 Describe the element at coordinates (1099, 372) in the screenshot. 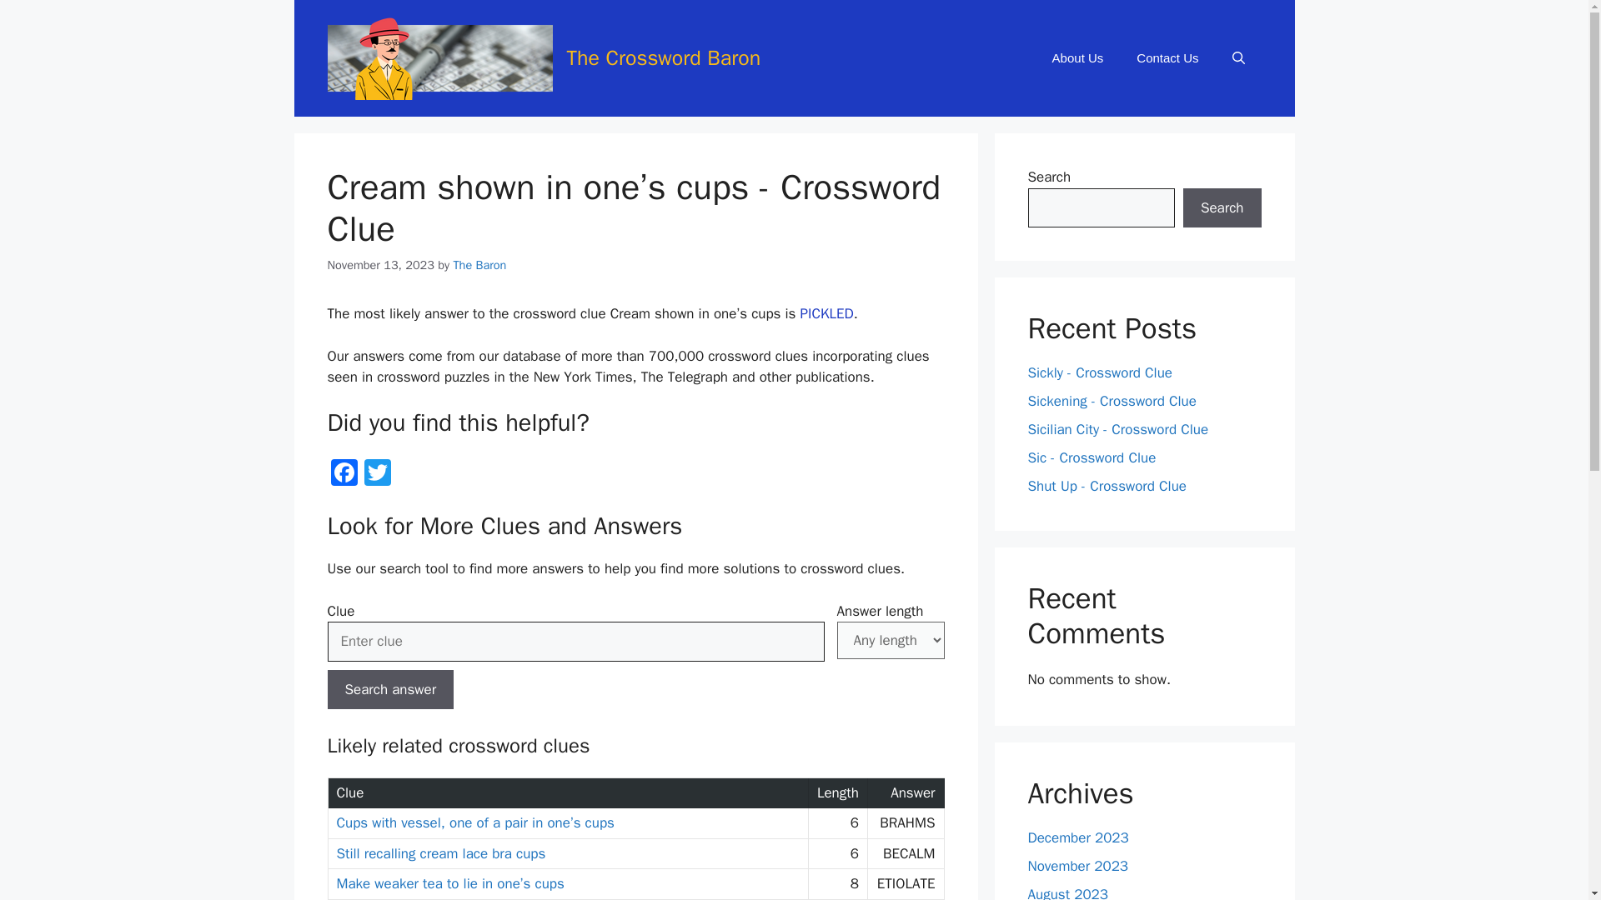

I see `Sickly - Crossword Clue` at that location.